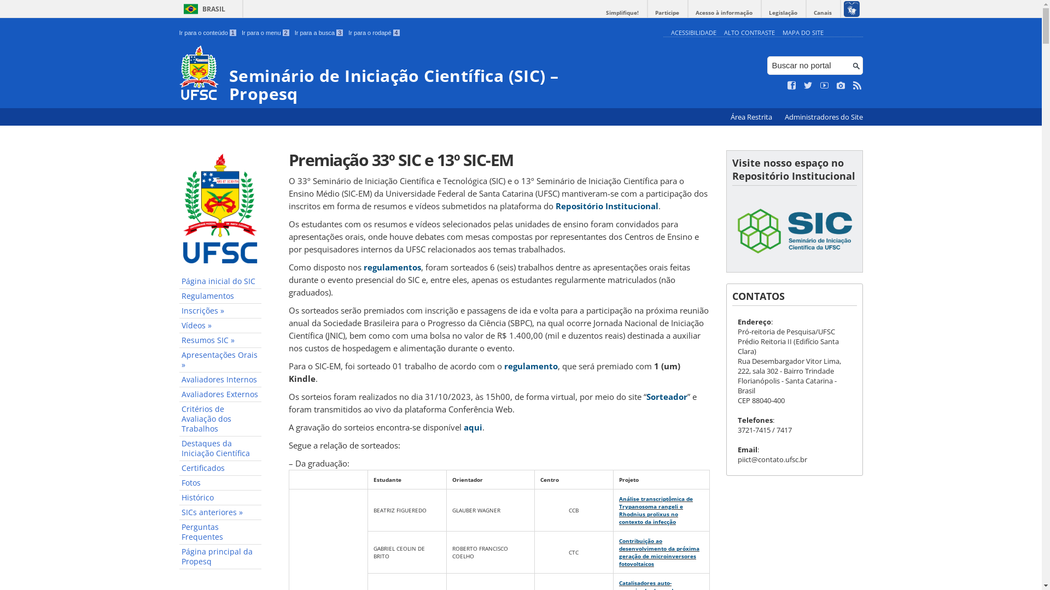 This screenshot has height=590, width=1050. What do you see at coordinates (220, 532) in the screenshot?
I see `Perguntas Frequentes` at bounding box center [220, 532].